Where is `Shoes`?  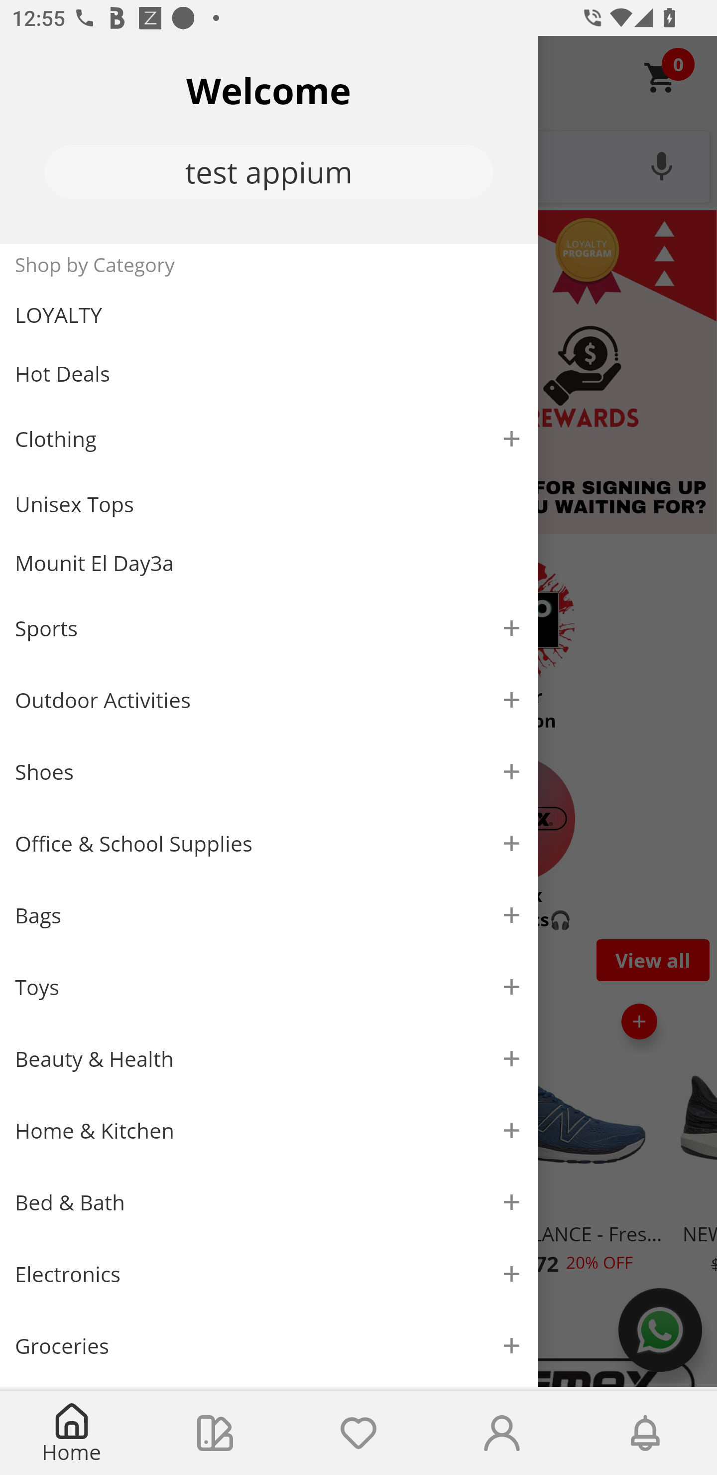
Shoes is located at coordinates (269, 772).